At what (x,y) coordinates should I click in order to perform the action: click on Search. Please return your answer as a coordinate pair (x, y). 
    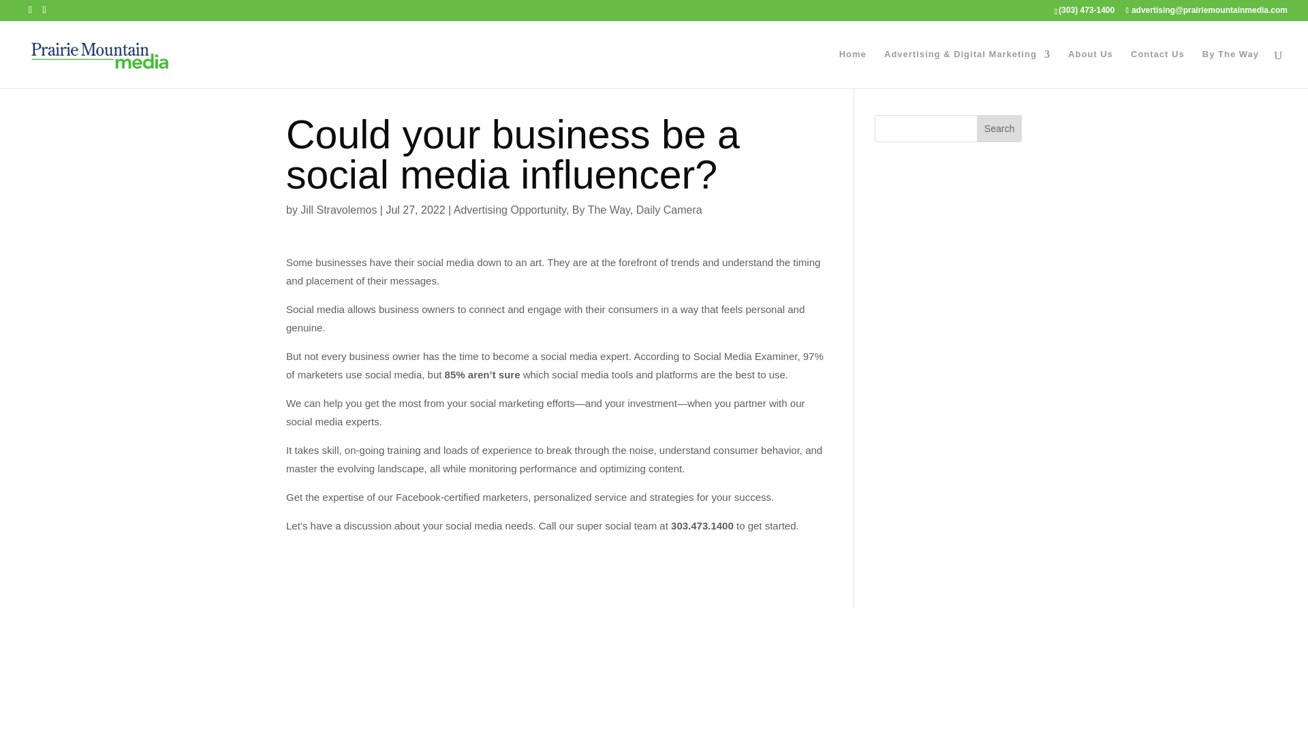
    Looking at the image, I should click on (999, 128).